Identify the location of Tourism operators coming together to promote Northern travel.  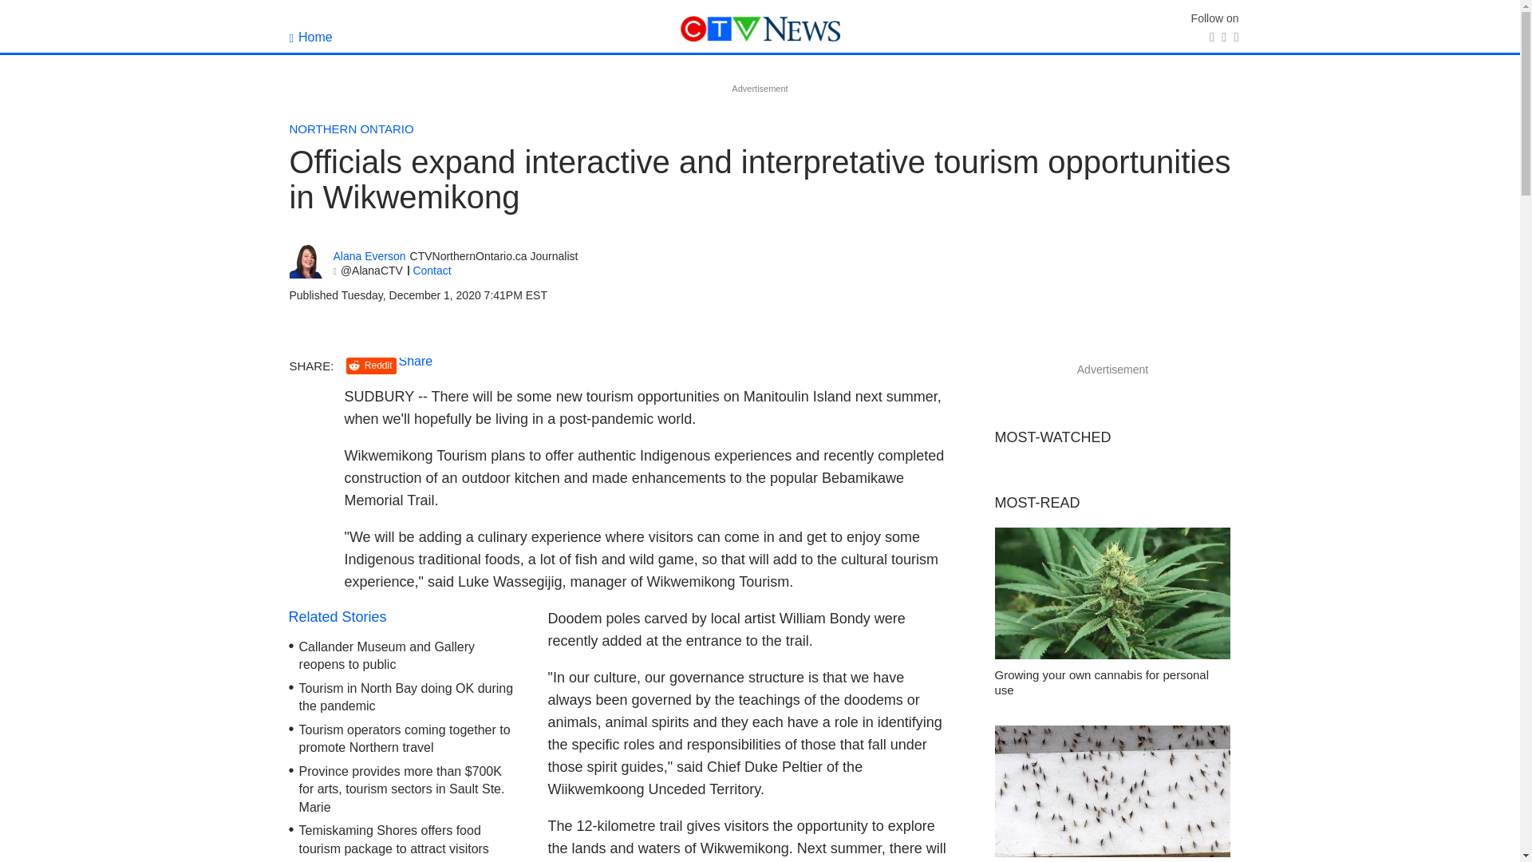
(404, 739).